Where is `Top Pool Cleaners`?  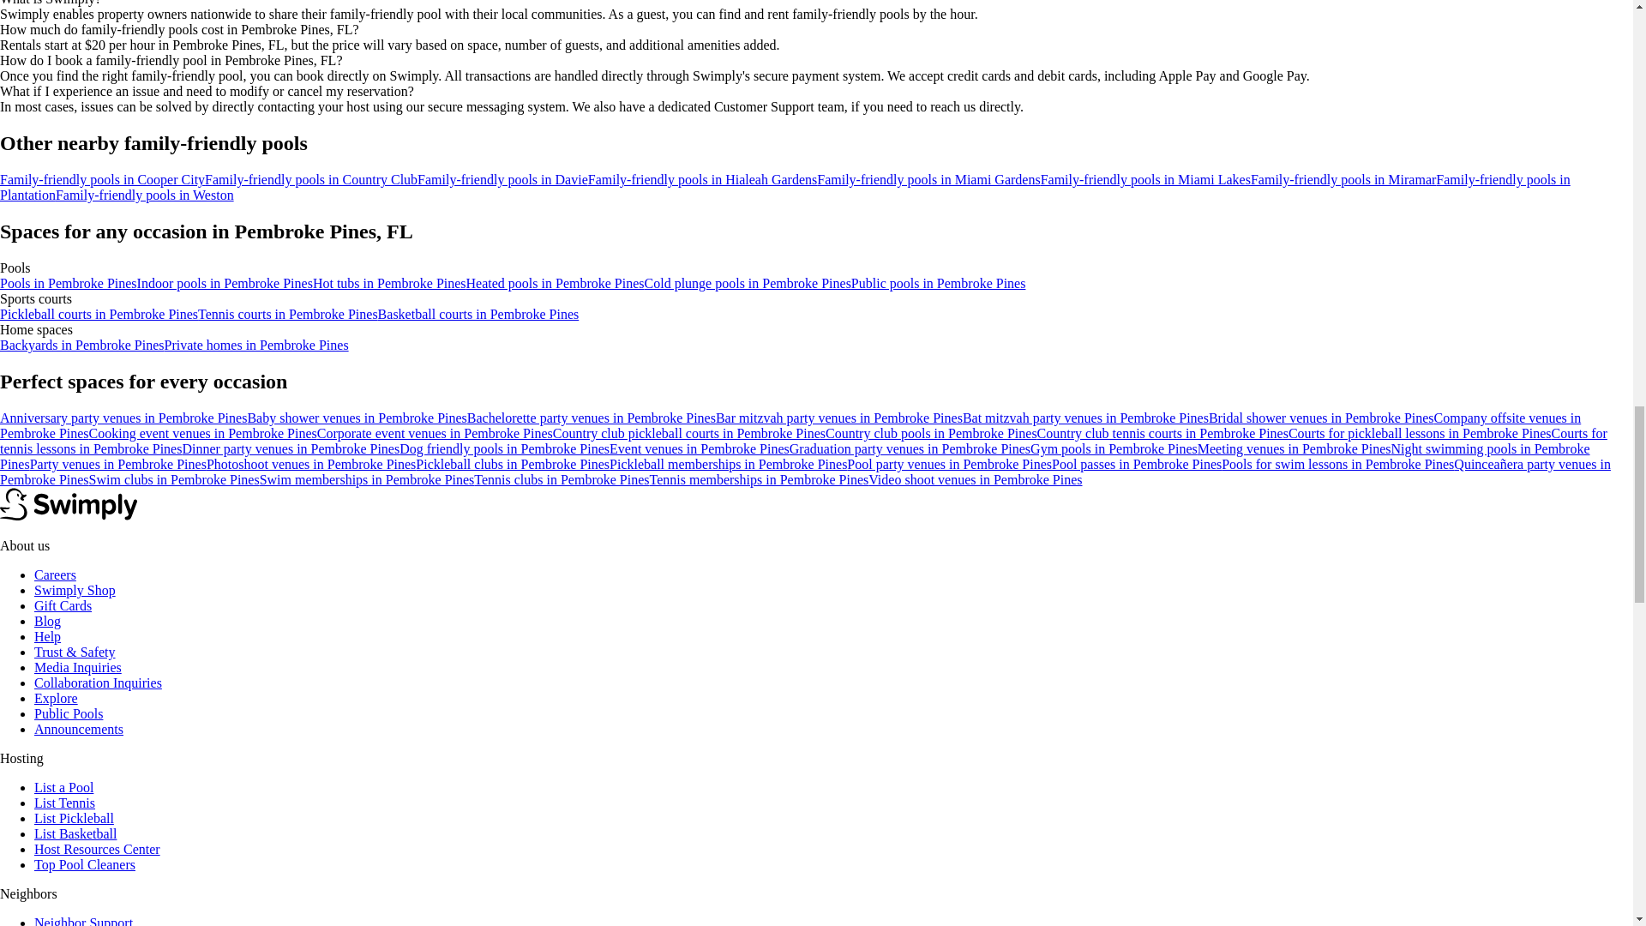
Top Pool Cleaners is located at coordinates (84, 864).